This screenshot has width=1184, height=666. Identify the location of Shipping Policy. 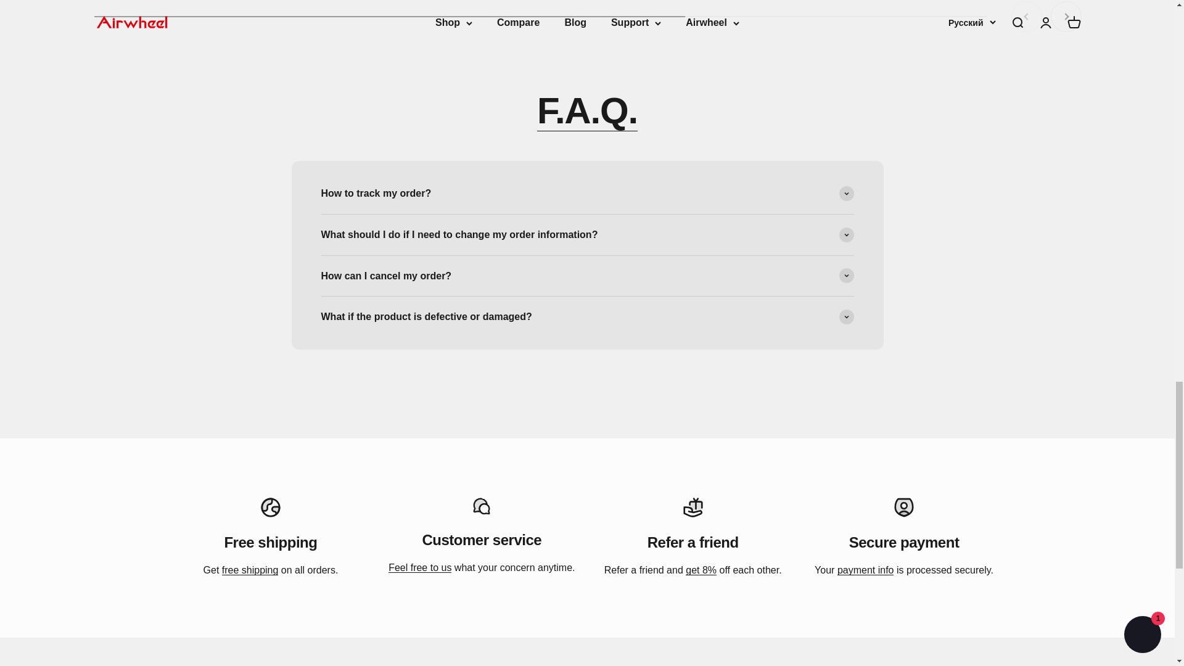
(250, 570).